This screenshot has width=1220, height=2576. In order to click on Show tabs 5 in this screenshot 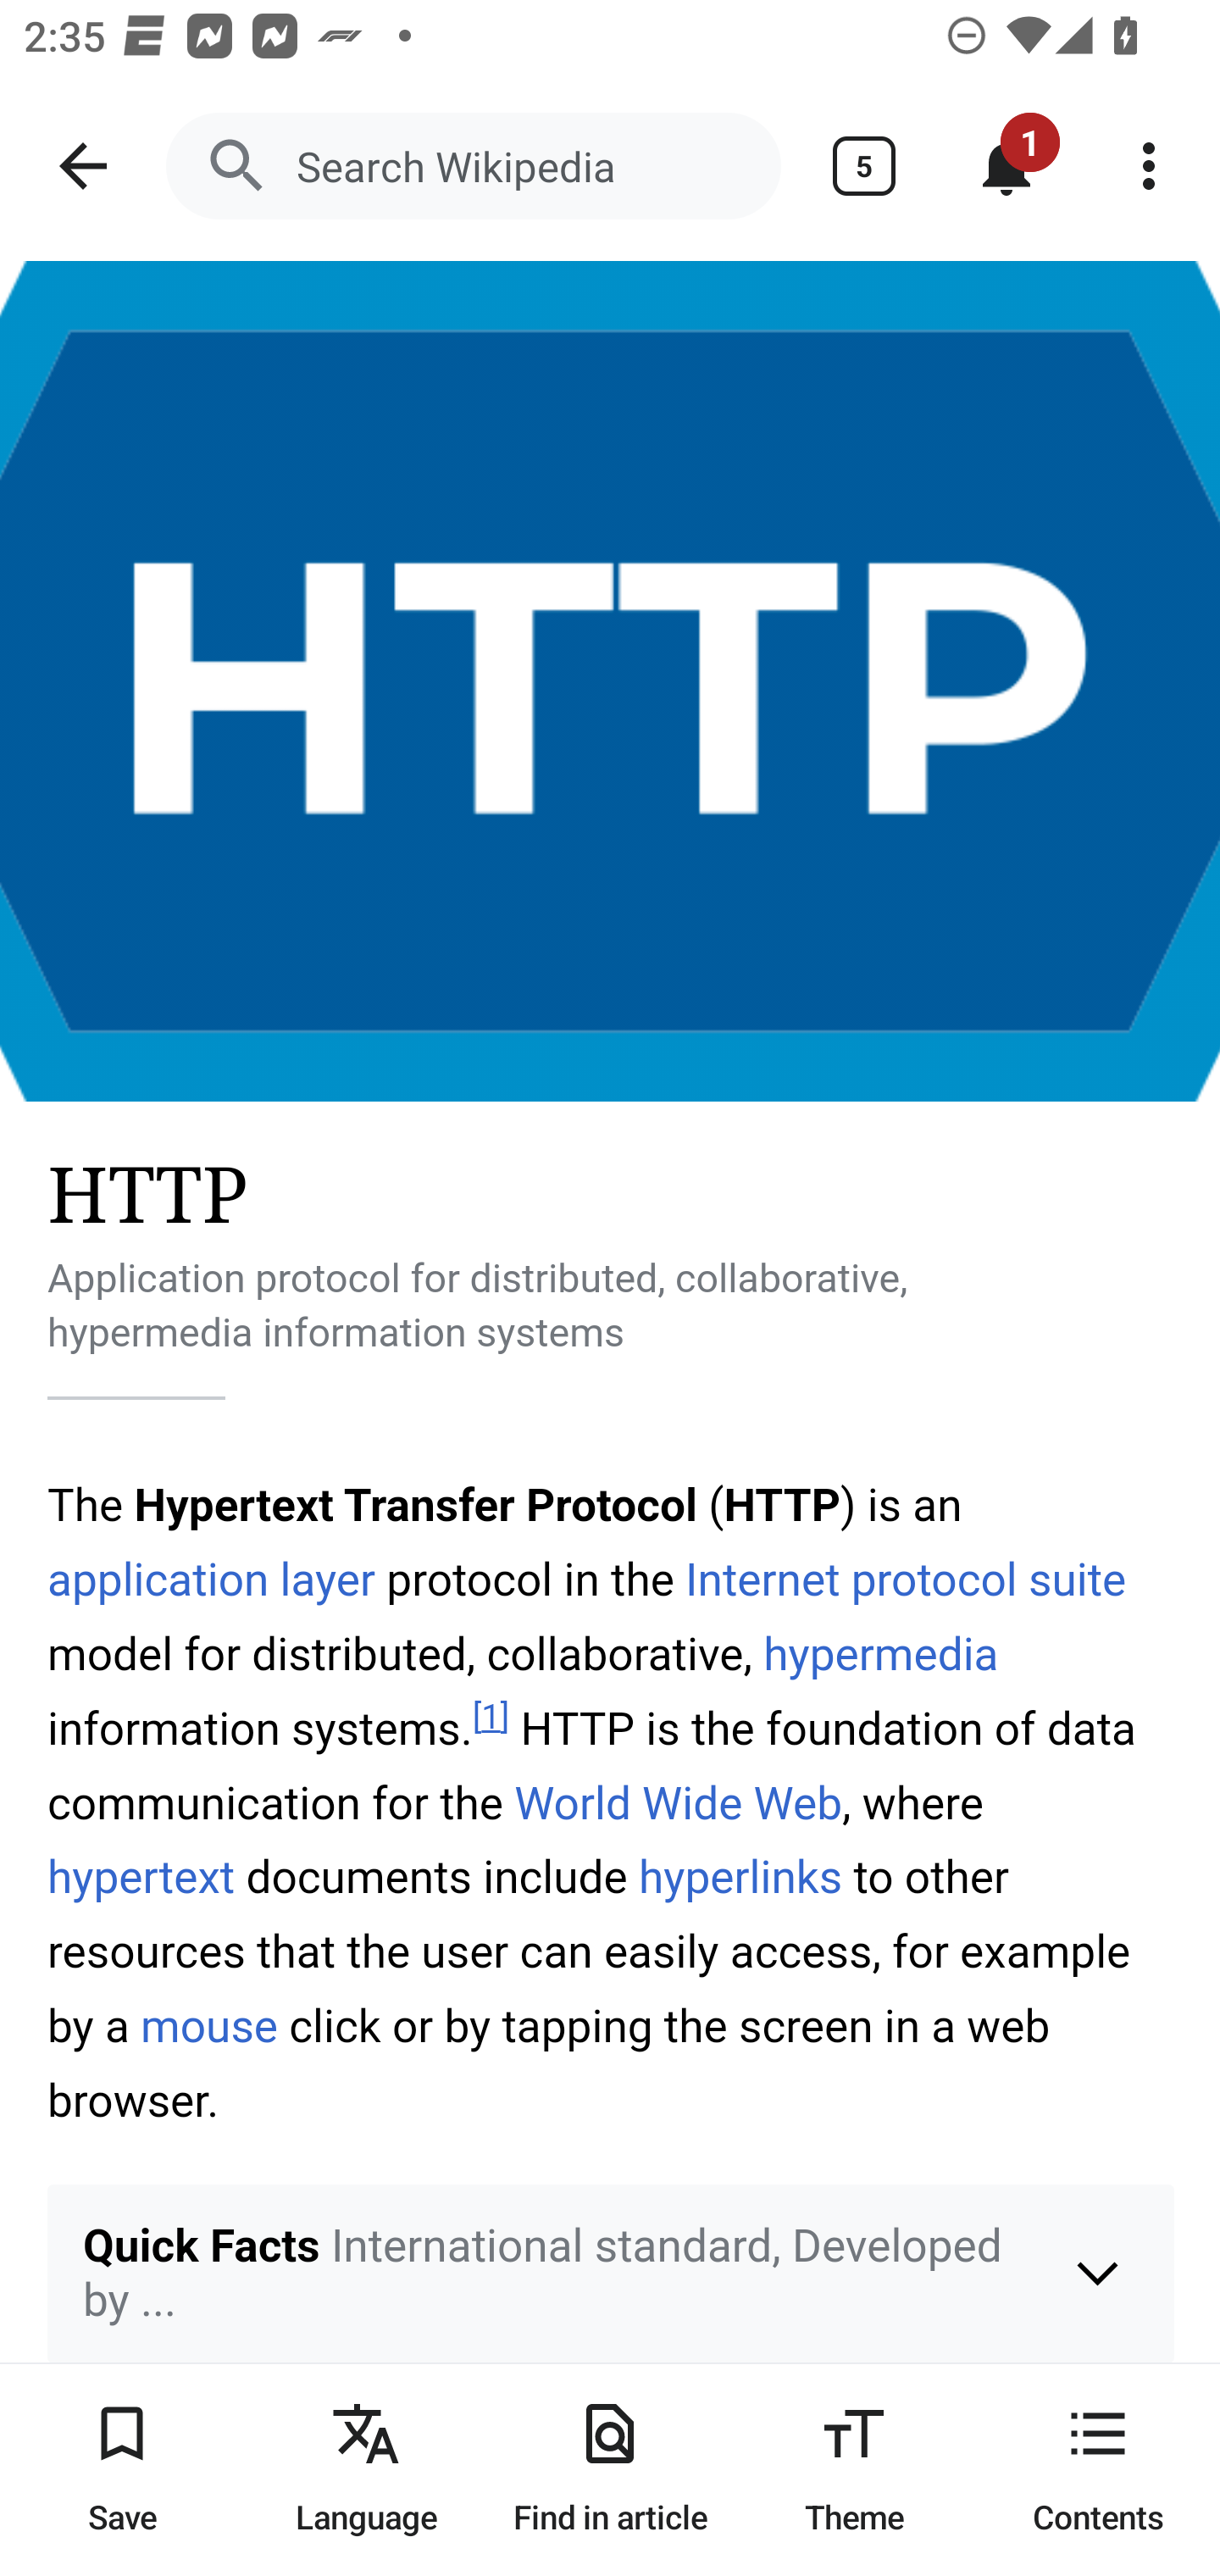, I will do `click(864, 166)`.